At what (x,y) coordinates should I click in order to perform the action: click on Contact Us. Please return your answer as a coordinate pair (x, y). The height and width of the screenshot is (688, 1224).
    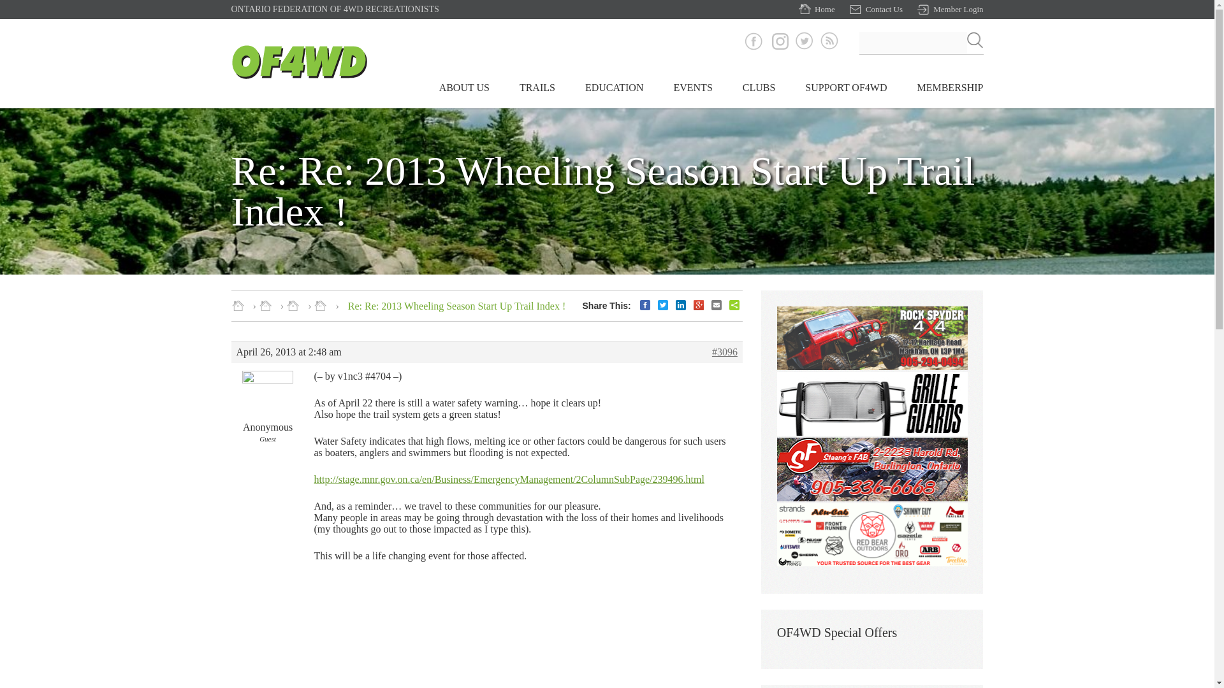
    Looking at the image, I should click on (876, 10).